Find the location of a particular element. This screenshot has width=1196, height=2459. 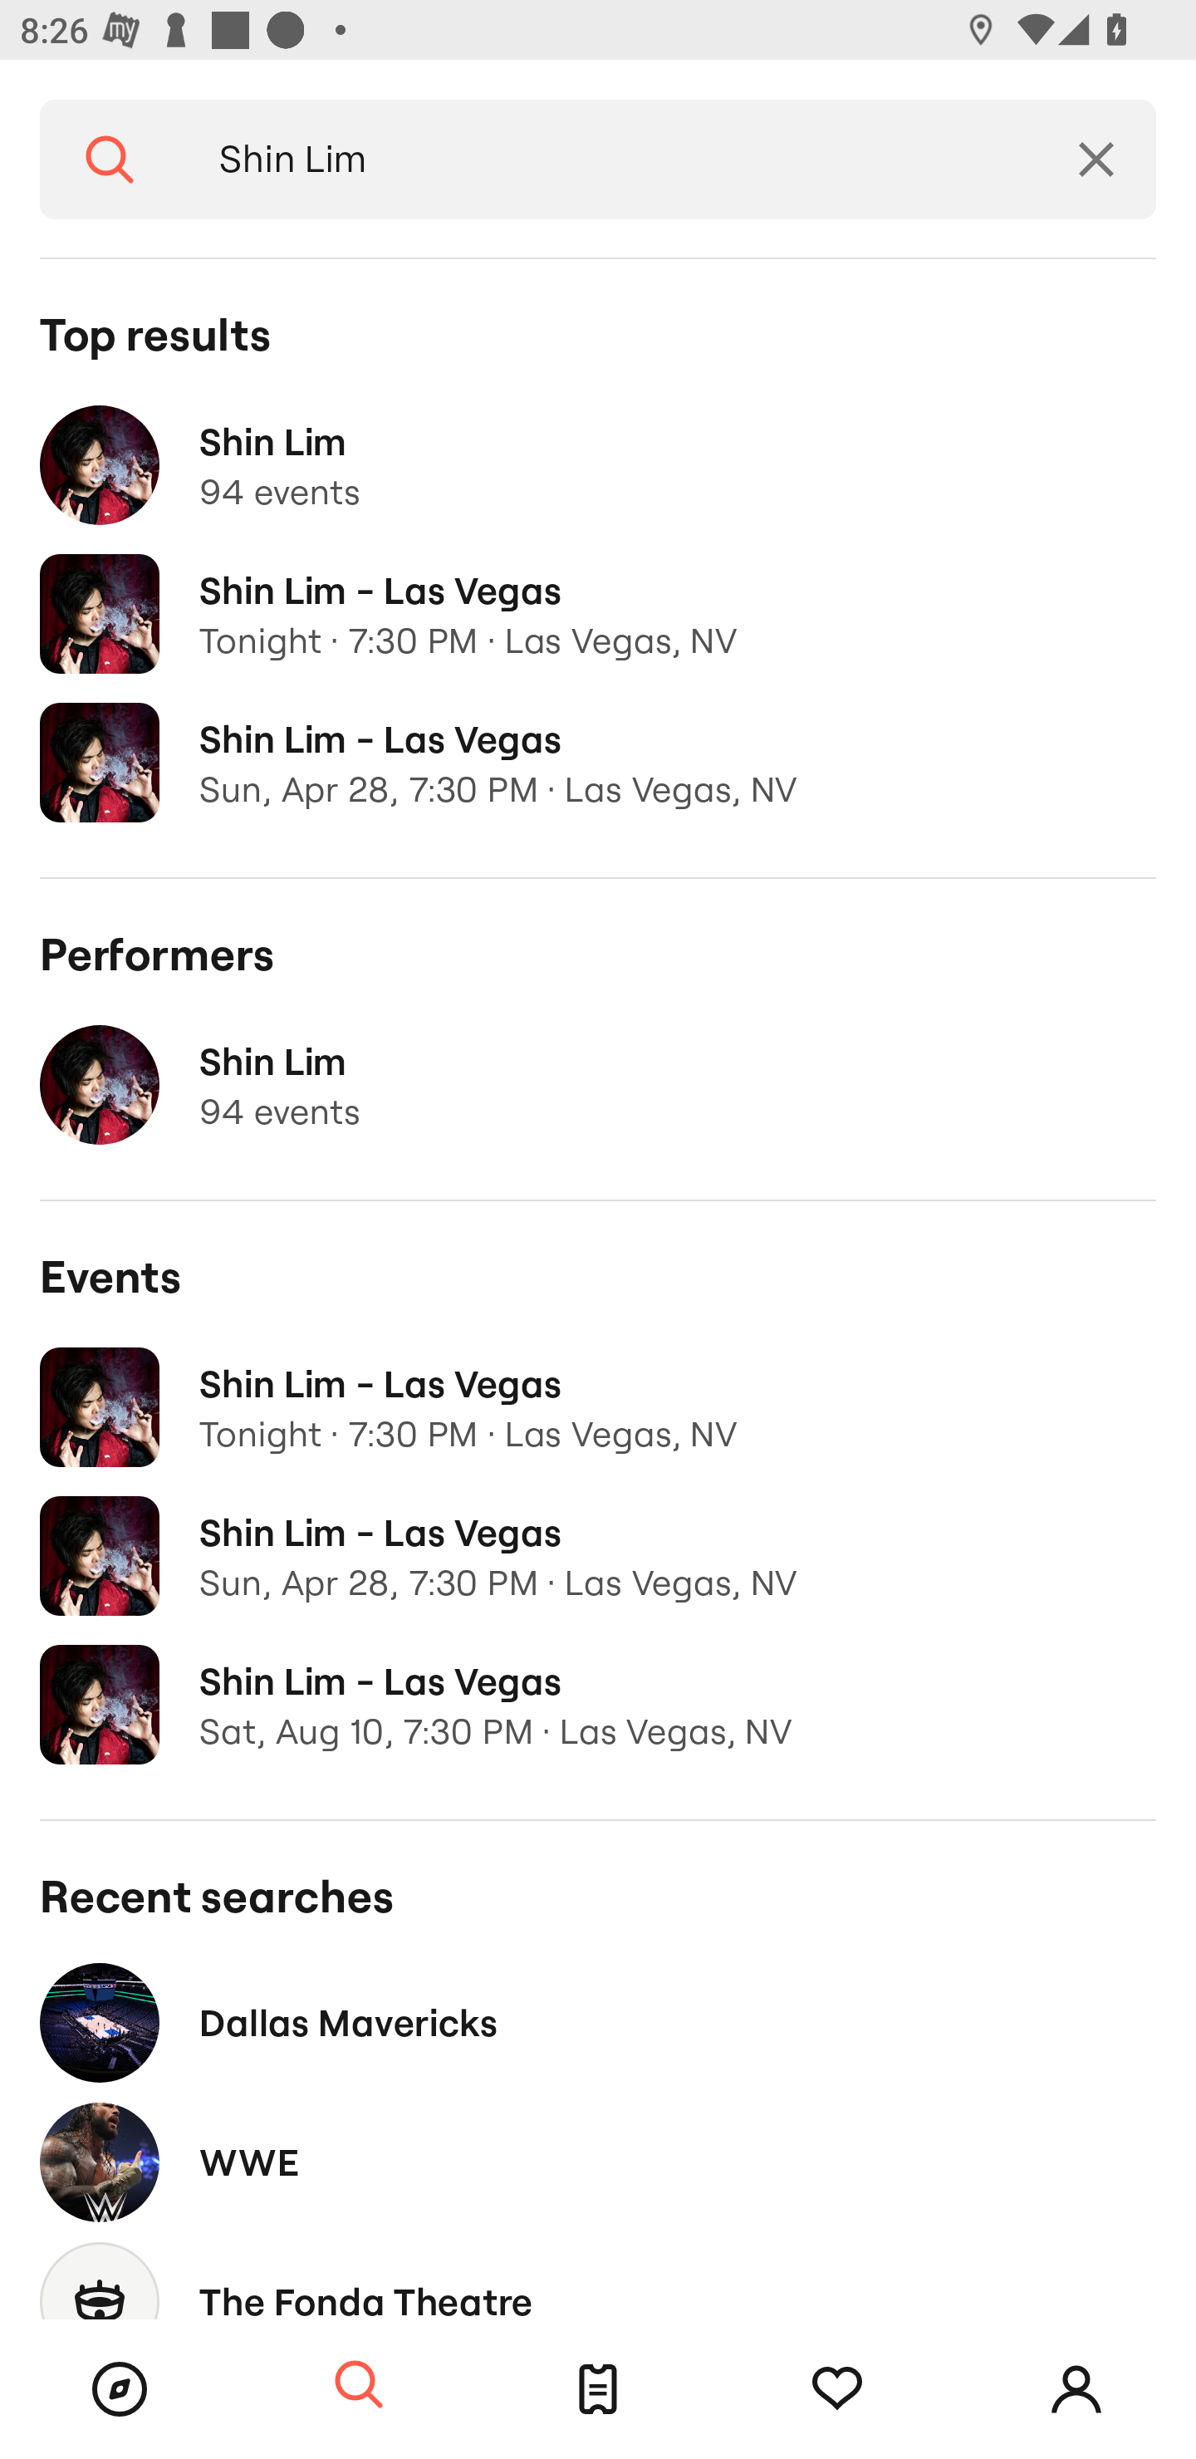

Shin Lim is located at coordinates (608, 160).